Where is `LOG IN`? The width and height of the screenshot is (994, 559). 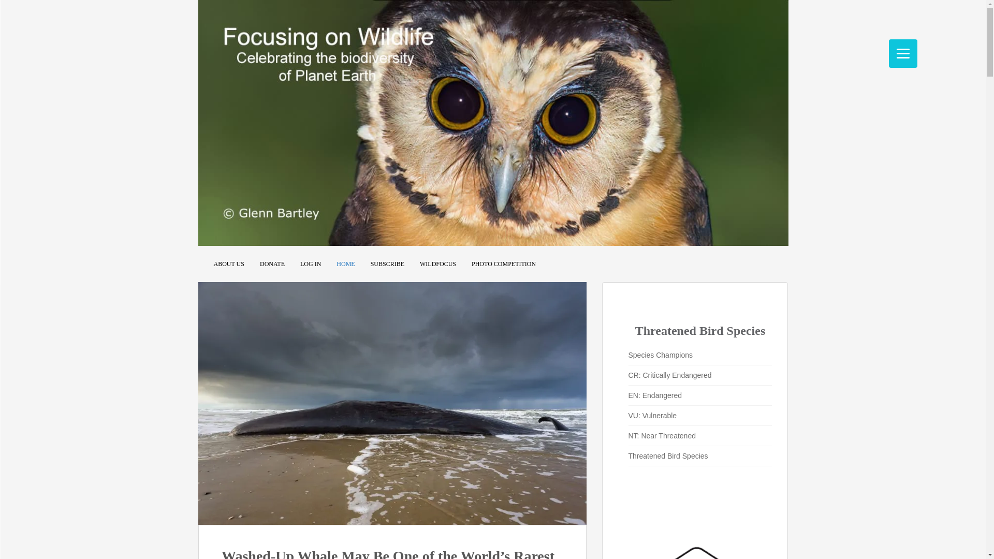 LOG IN is located at coordinates (311, 264).